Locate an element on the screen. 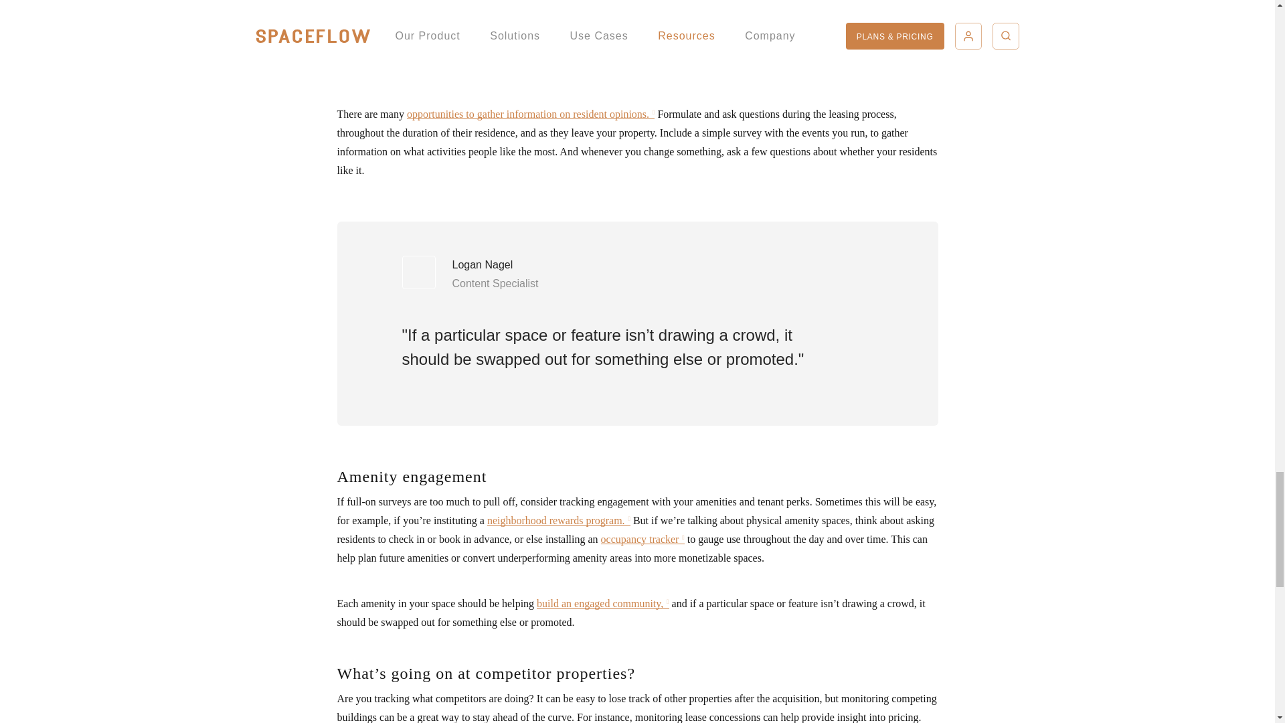 The image size is (1285, 723). build an engaged community, is located at coordinates (602, 604).